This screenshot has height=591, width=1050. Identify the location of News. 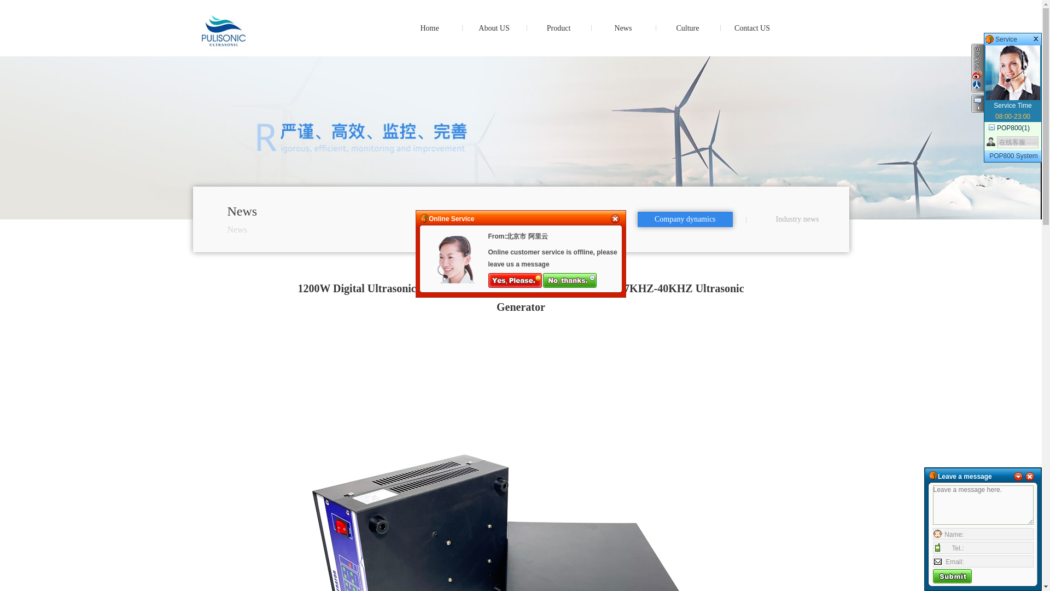
(623, 28).